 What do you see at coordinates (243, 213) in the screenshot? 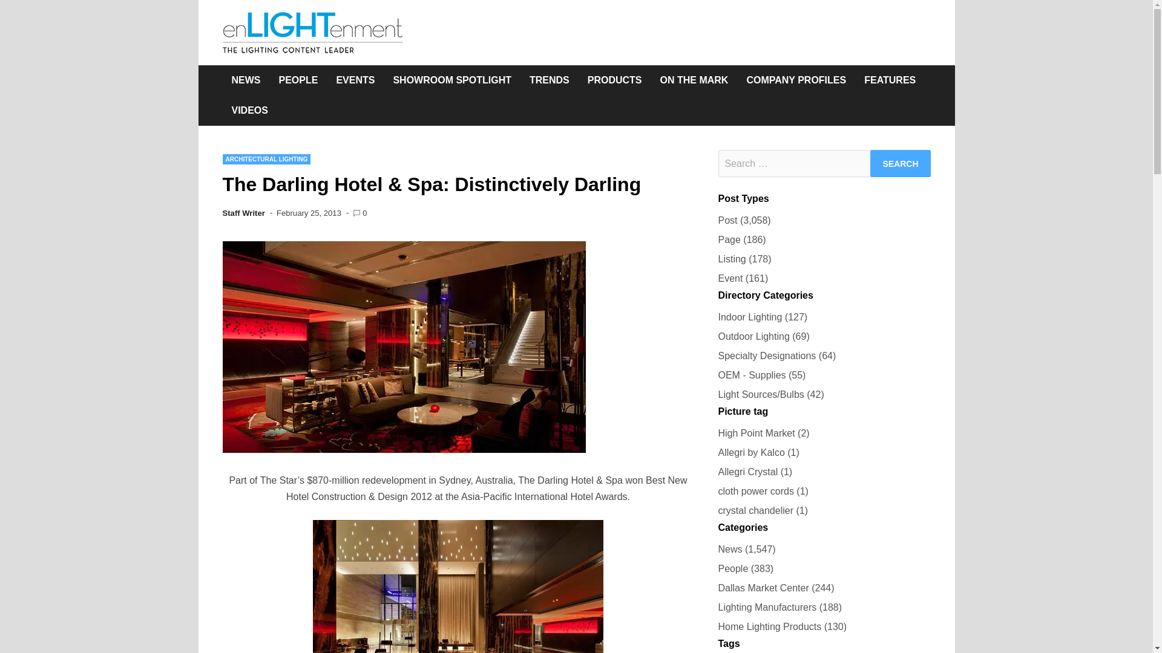
I see `Staff Writer` at bounding box center [243, 213].